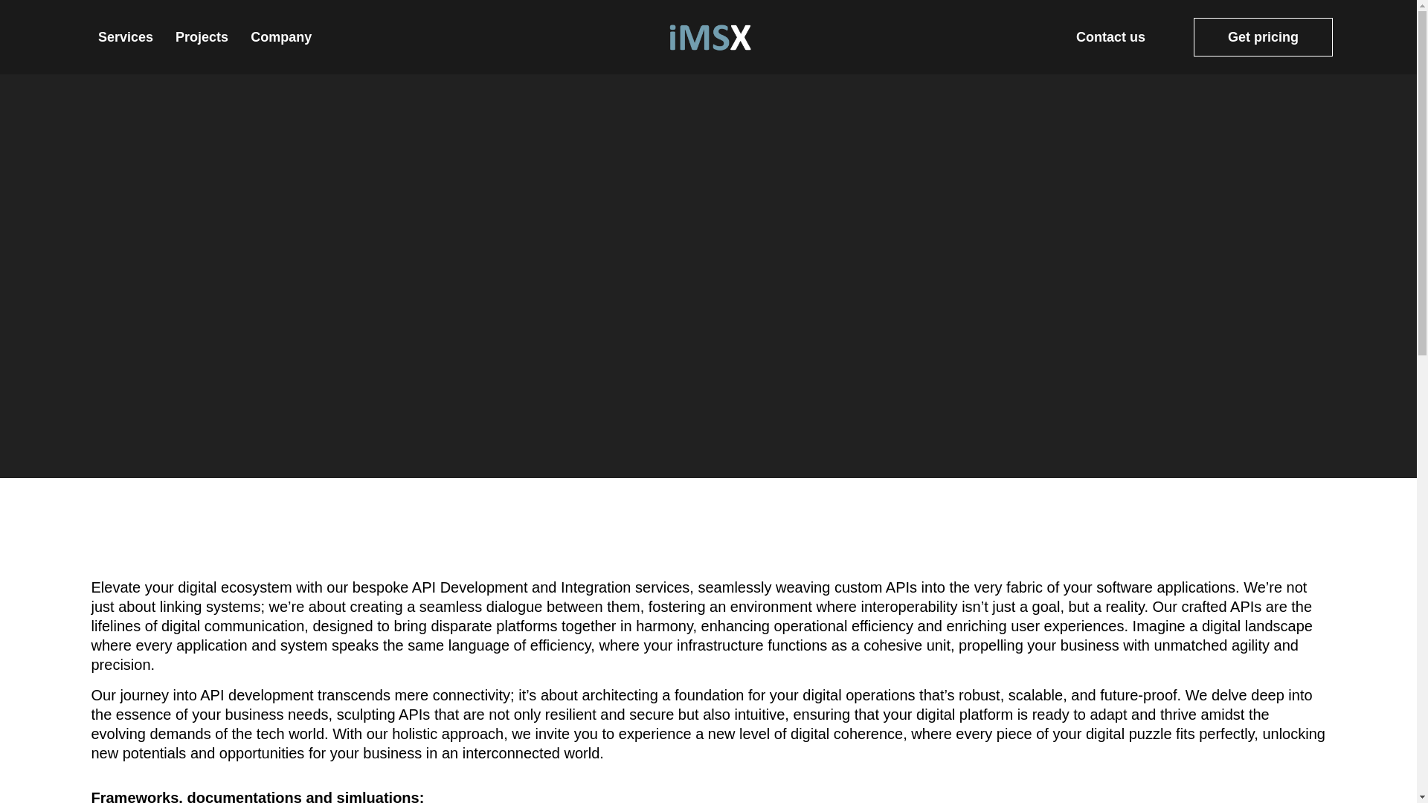 The image size is (1428, 803). What do you see at coordinates (281, 36) in the screenshot?
I see `Company` at bounding box center [281, 36].